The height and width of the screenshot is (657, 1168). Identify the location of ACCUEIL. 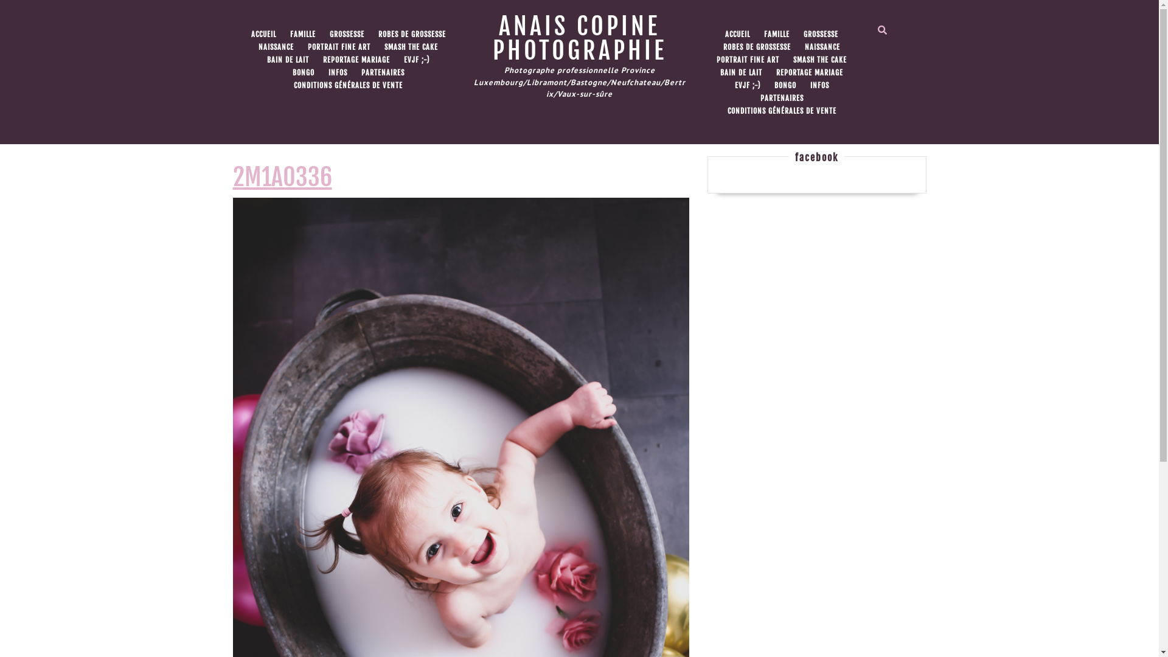
(737, 35).